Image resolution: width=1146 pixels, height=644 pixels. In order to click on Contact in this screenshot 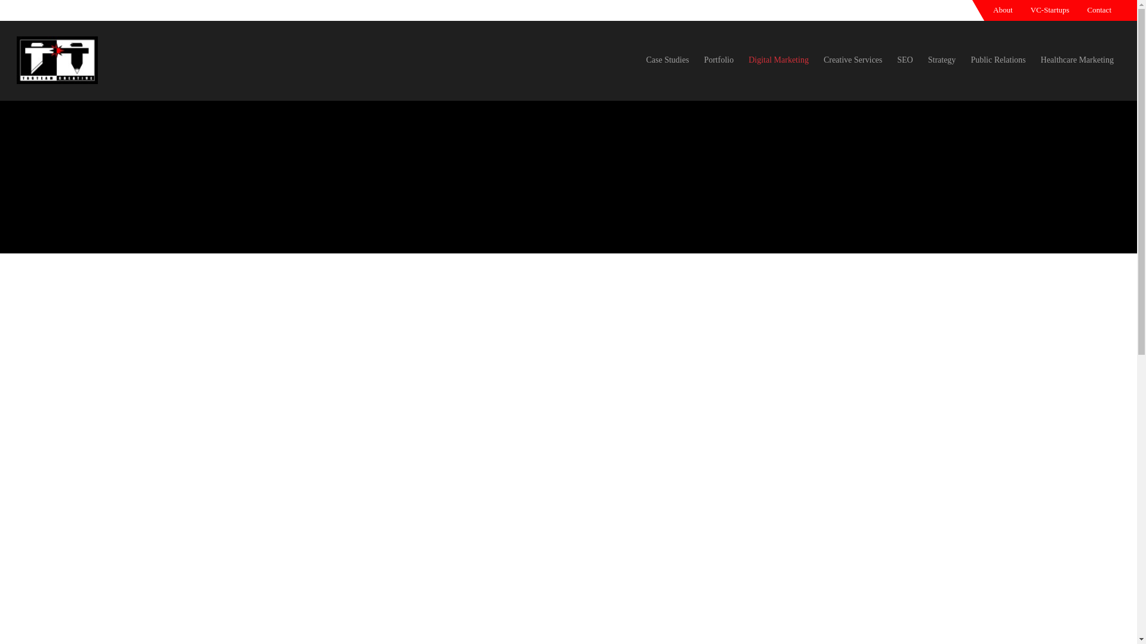, I will do `click(1099, 10)`.